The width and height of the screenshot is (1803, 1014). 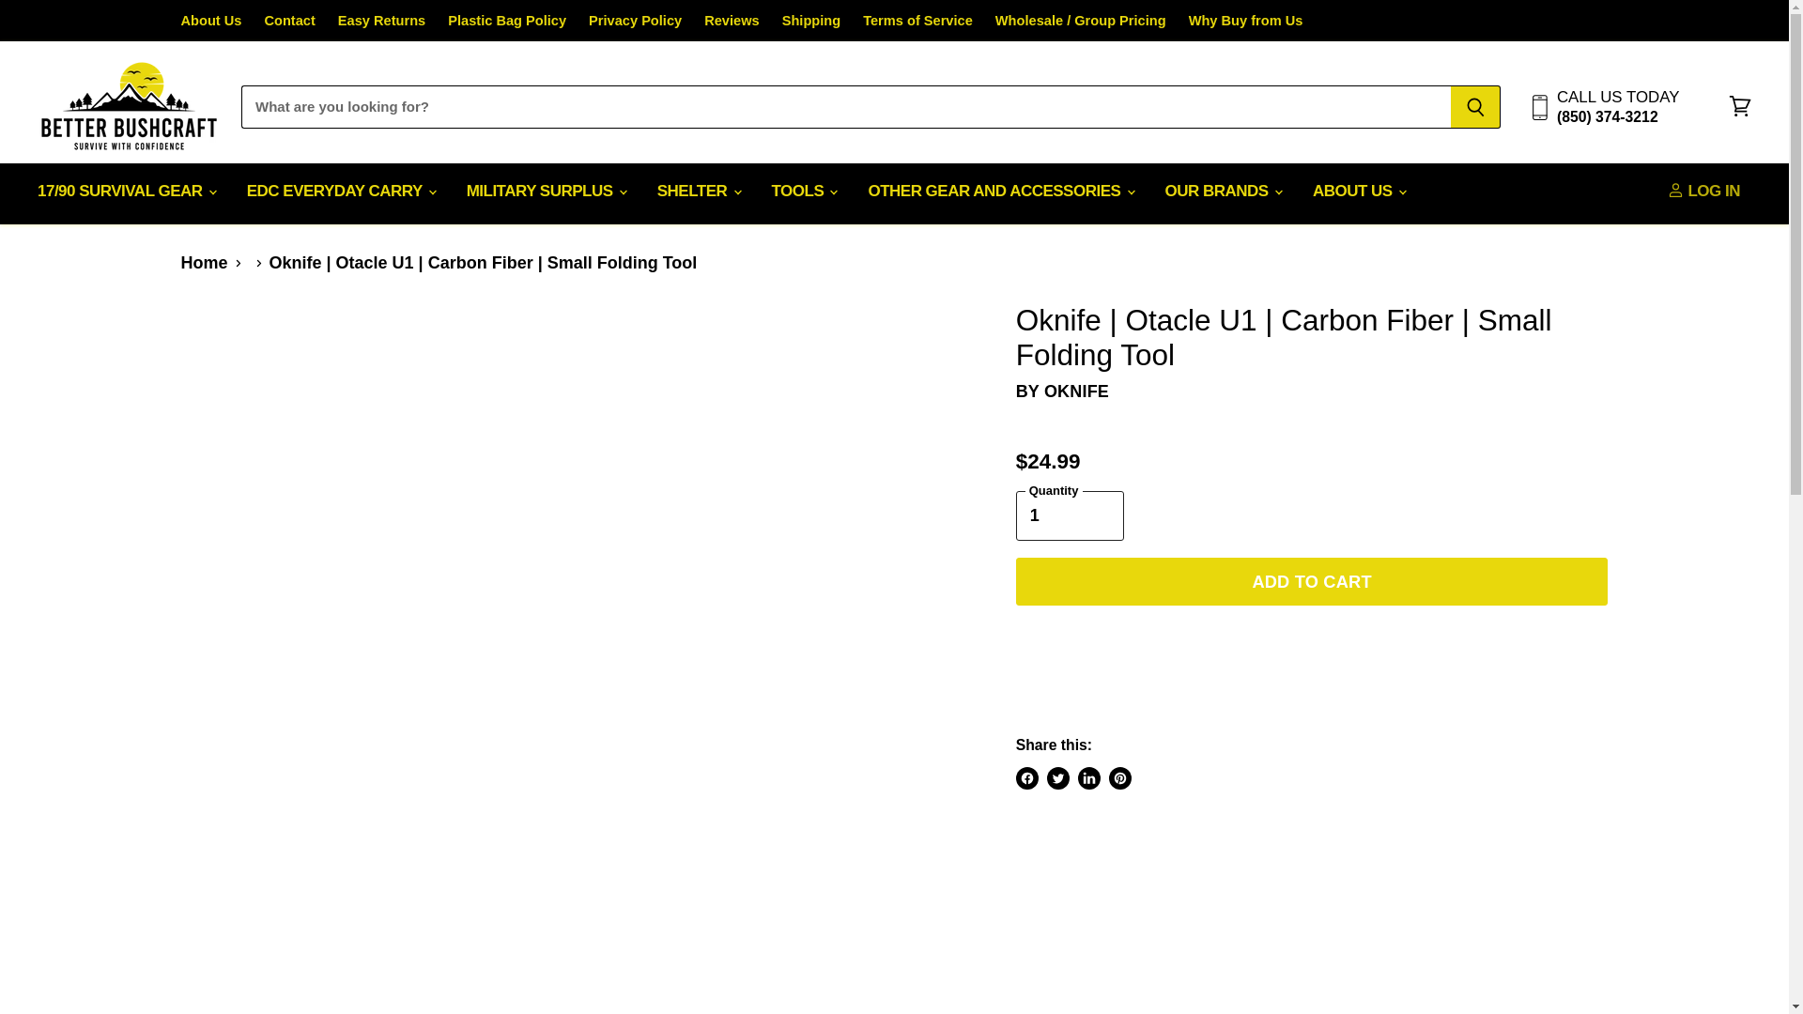 What do you see at coordinates (506, 21) in the screenshot?
I see `Plastic Bag Policy` at bounding box center [506, 21].